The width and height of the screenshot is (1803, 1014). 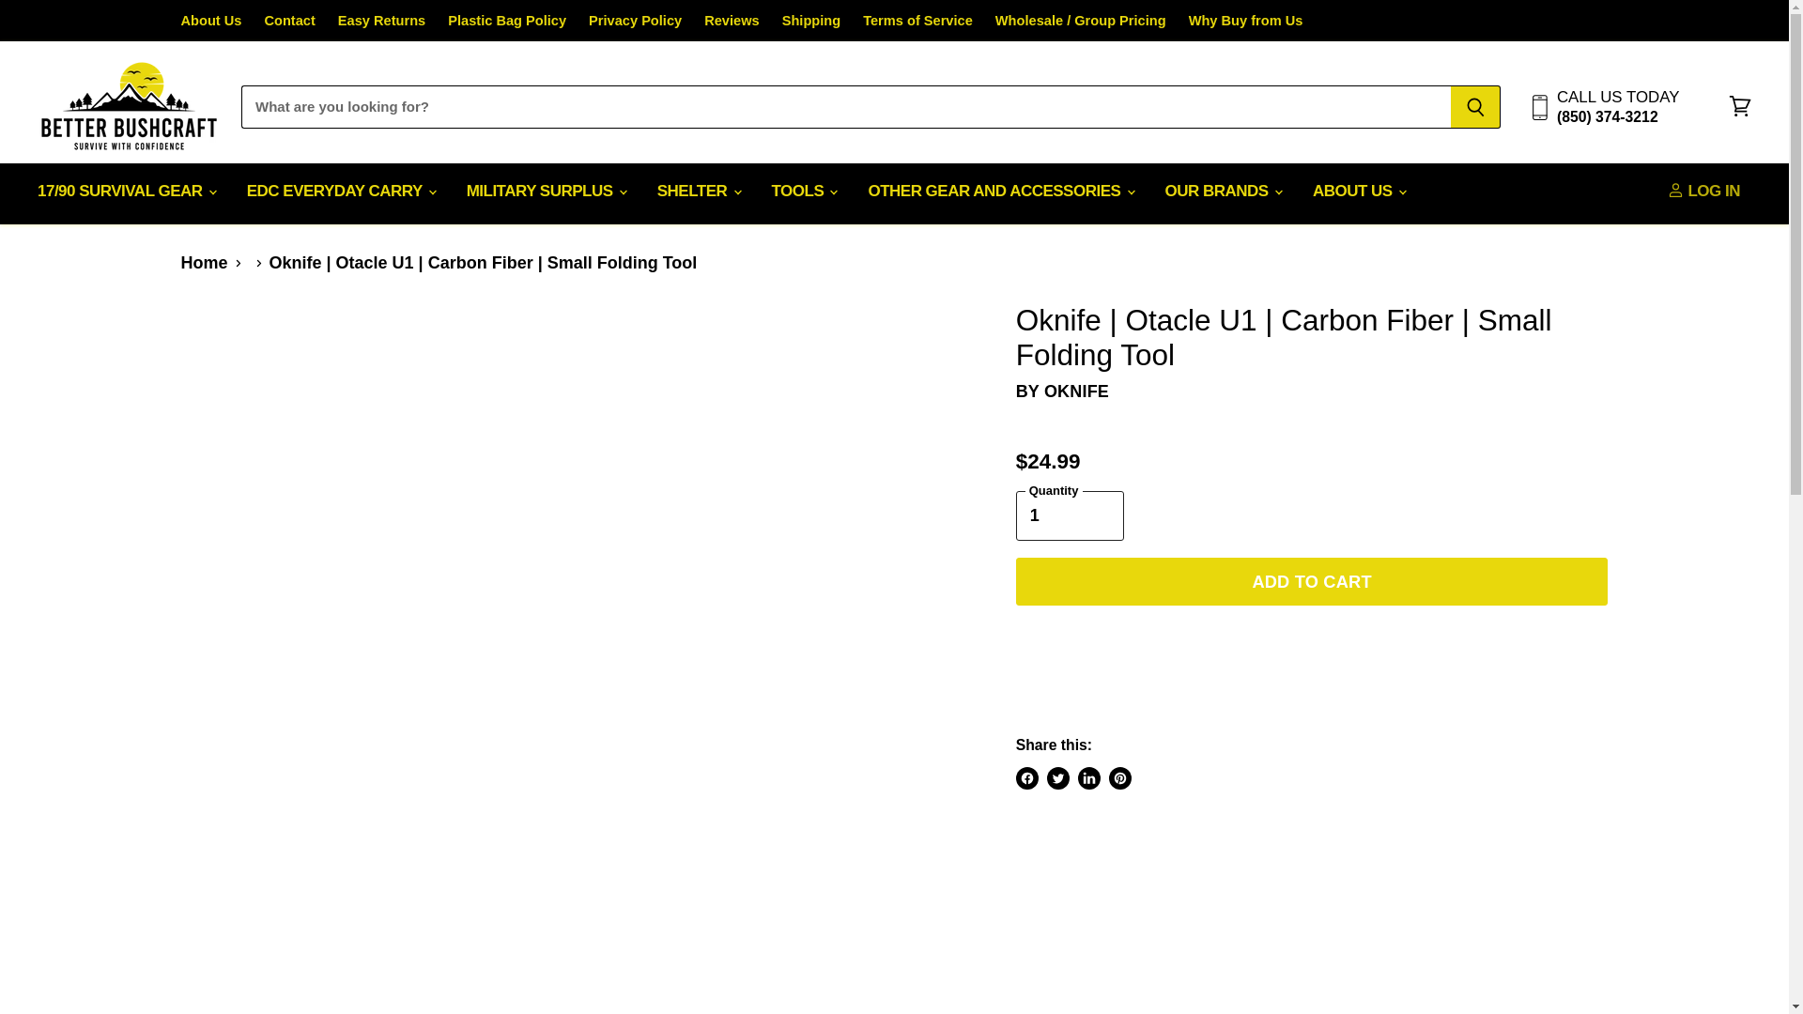 What do you see at coordinates (506, 21) in the screenshot?
I see `Plastic Bag Policy` at bounding box center [506, 21].